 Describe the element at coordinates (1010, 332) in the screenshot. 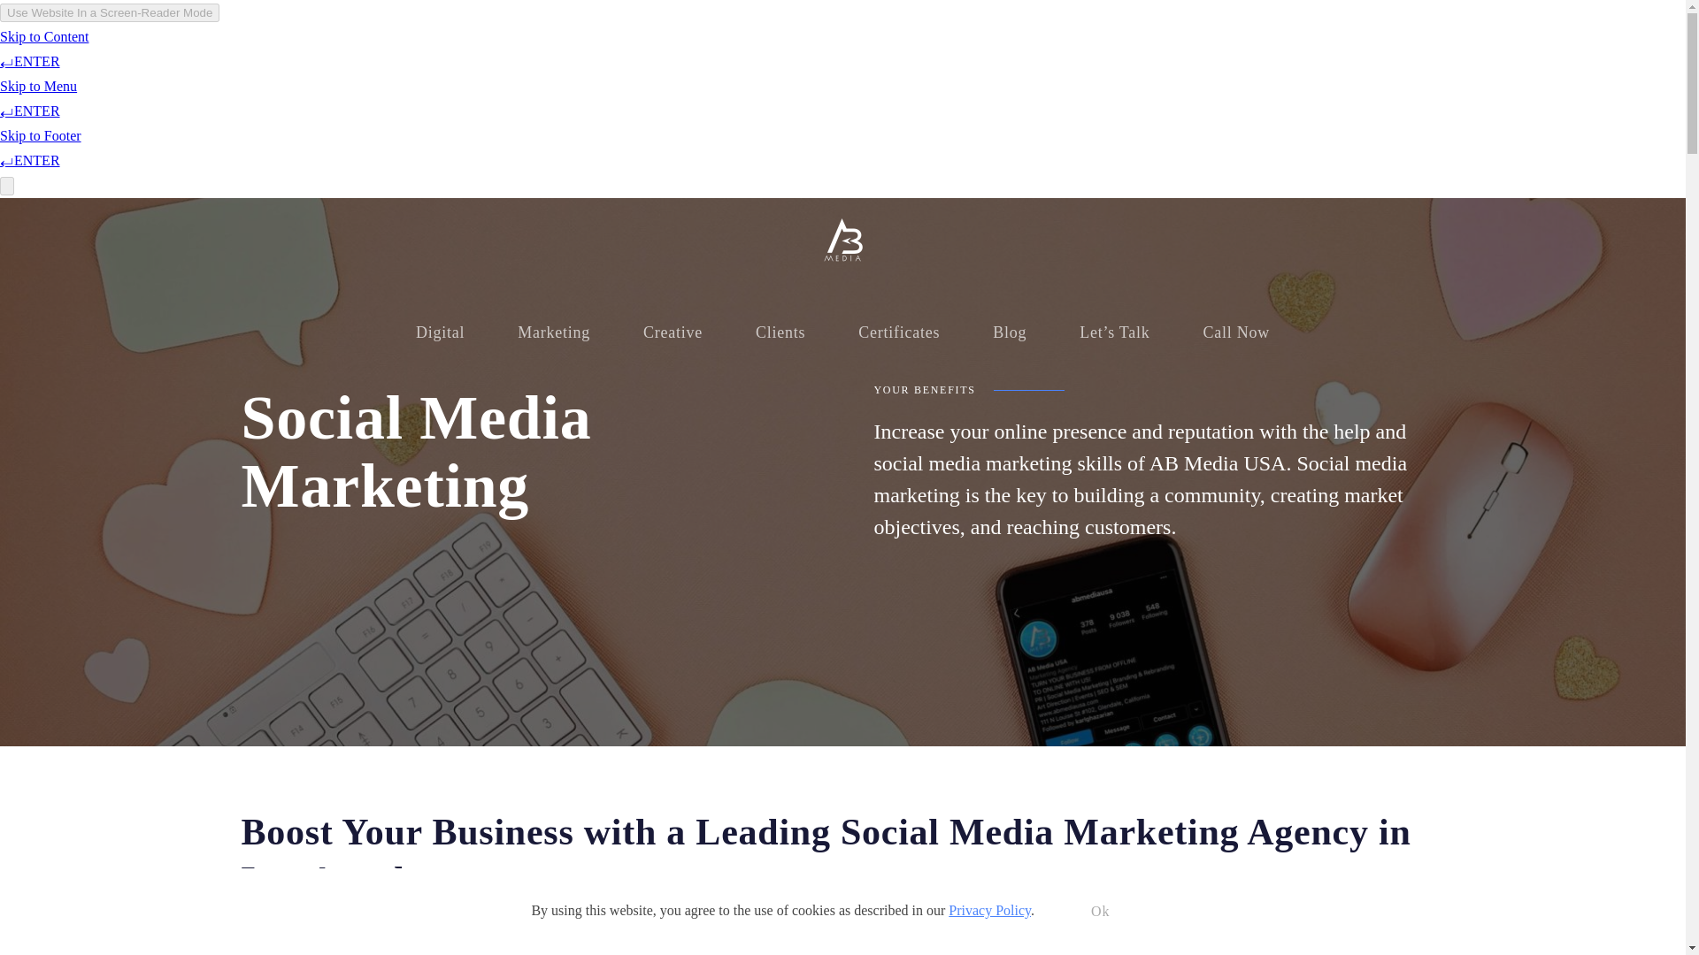

I see `Blog` at that location.